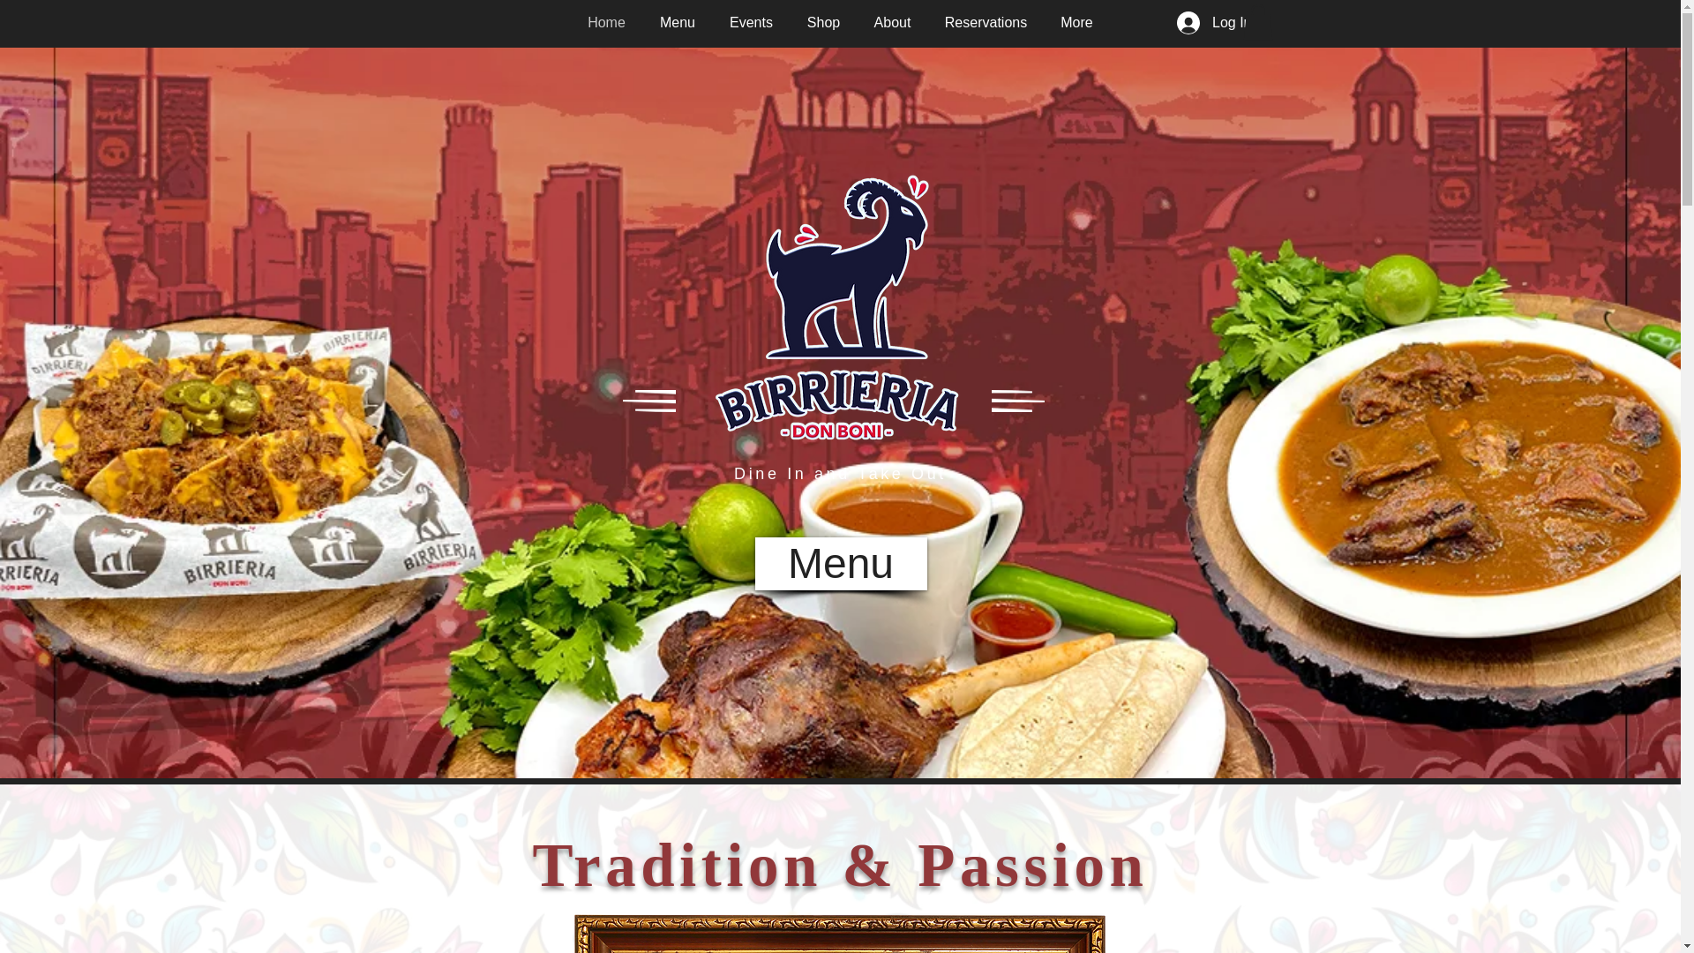 Image resolution: width=1694 pixels, height=953 pixels. I want to click on Log In, so click(1214, 23).